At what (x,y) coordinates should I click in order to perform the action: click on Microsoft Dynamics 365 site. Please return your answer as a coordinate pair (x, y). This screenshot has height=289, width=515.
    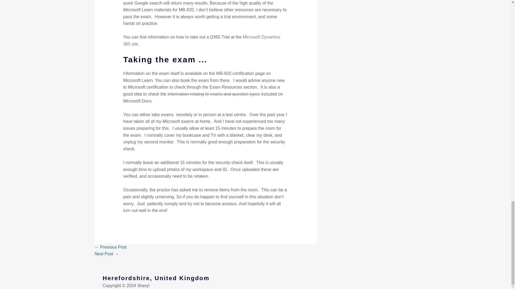
    Looking at the image, I should click on (201, 40).